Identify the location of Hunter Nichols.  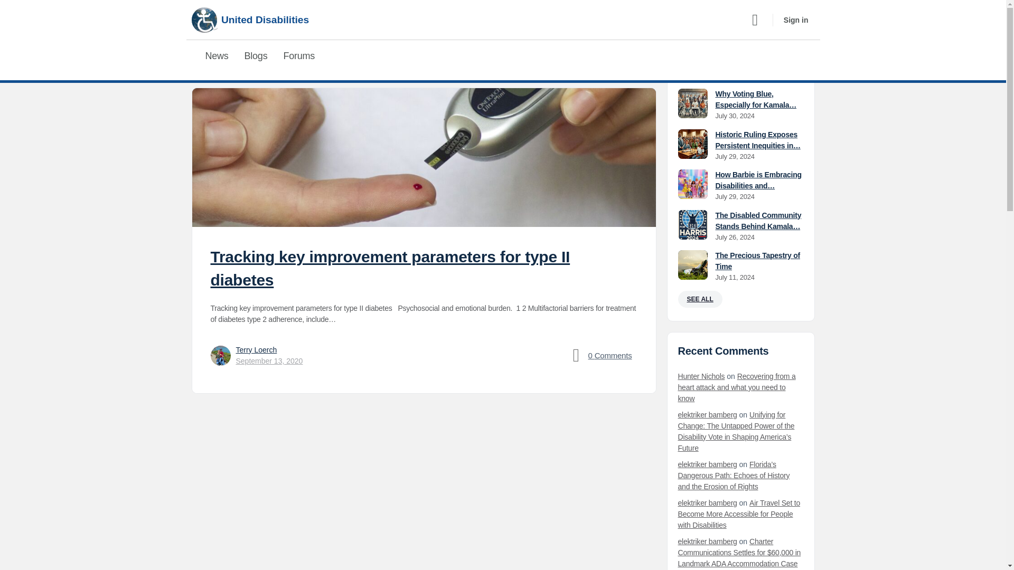
(701, 376).